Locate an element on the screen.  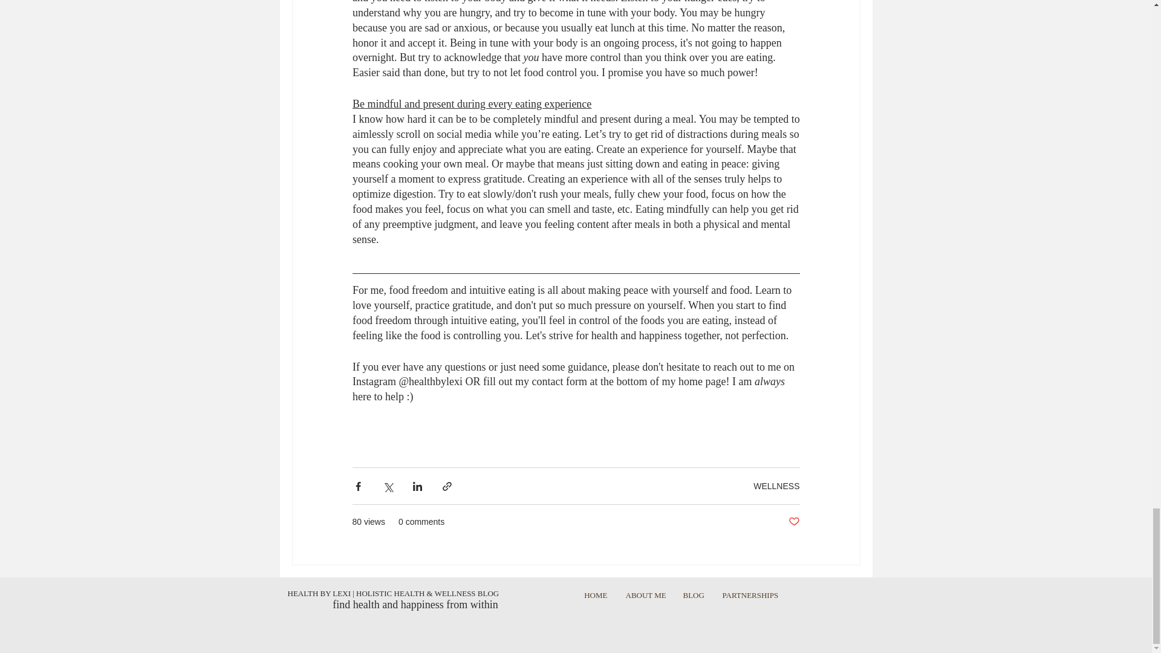
BLOG is located at coordinates (693, 595).